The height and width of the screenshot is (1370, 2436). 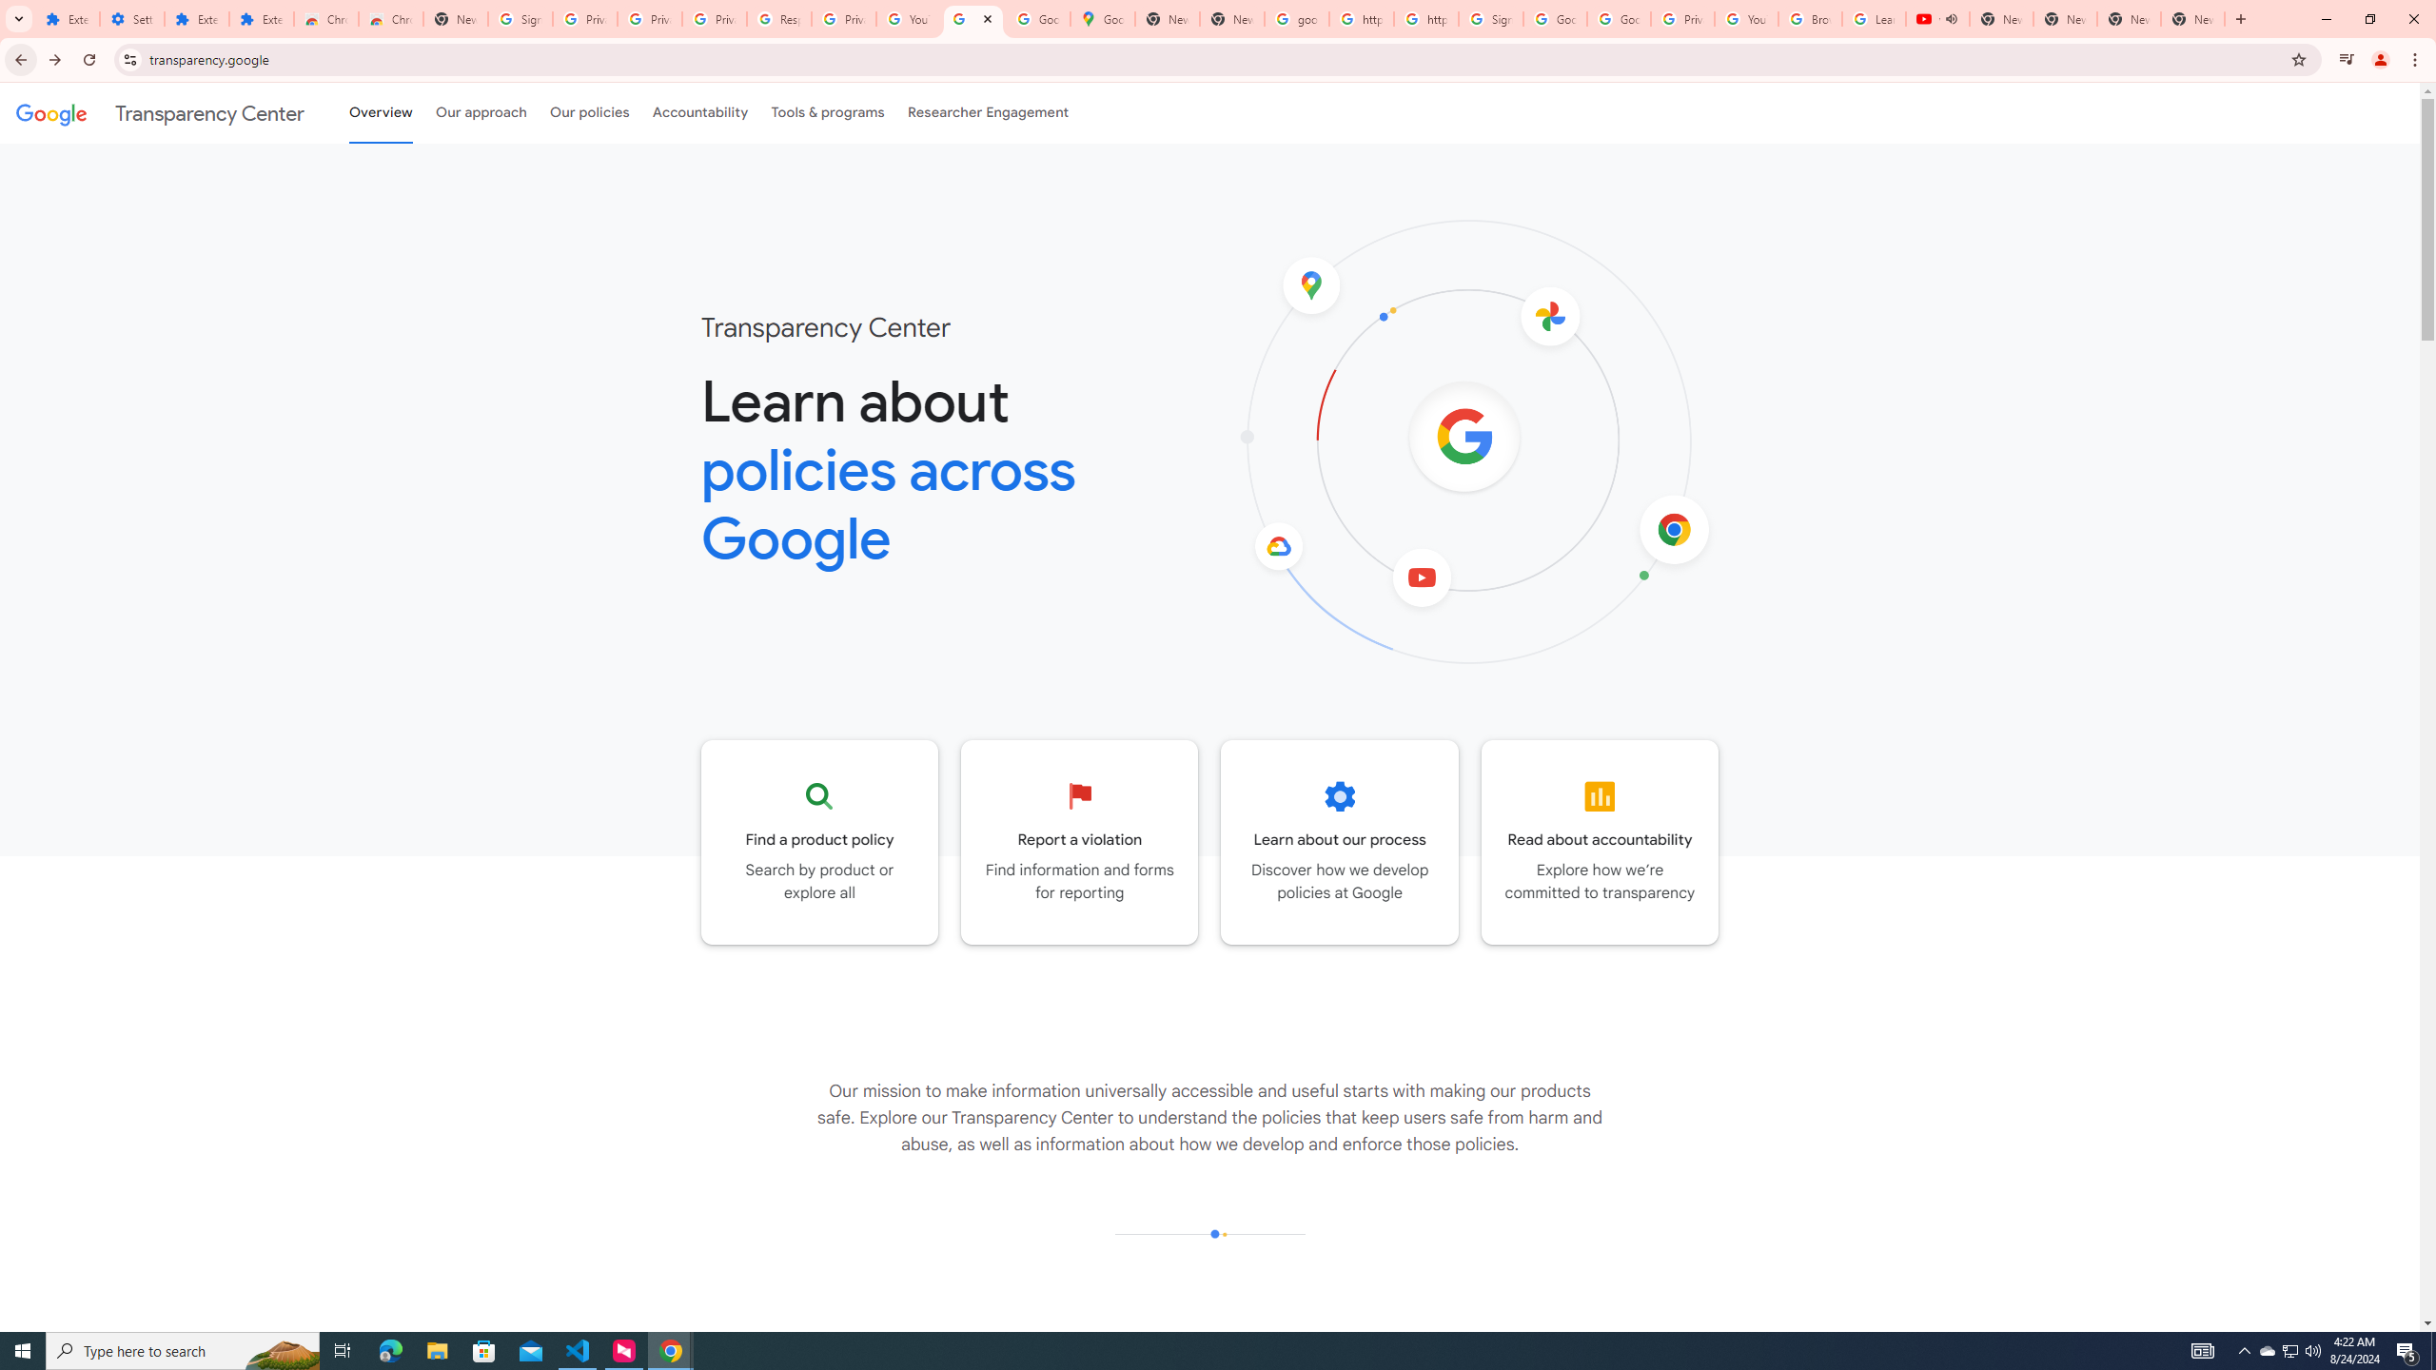 What do you see at coordinates (1747, 19) in the screenshot?
I see `YouTube` at bounding box center [1747, 19].